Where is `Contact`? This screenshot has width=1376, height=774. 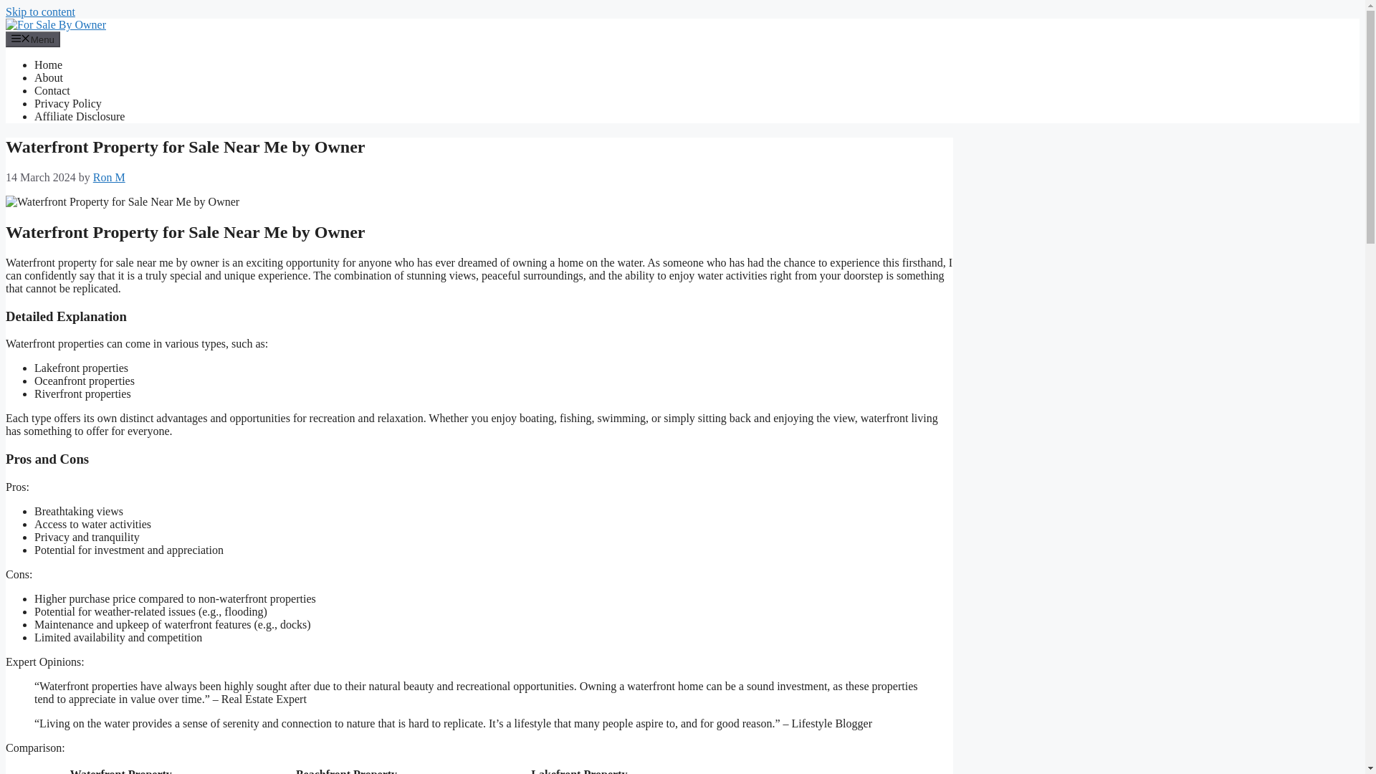
Contact is located at coordinates (52, 90).